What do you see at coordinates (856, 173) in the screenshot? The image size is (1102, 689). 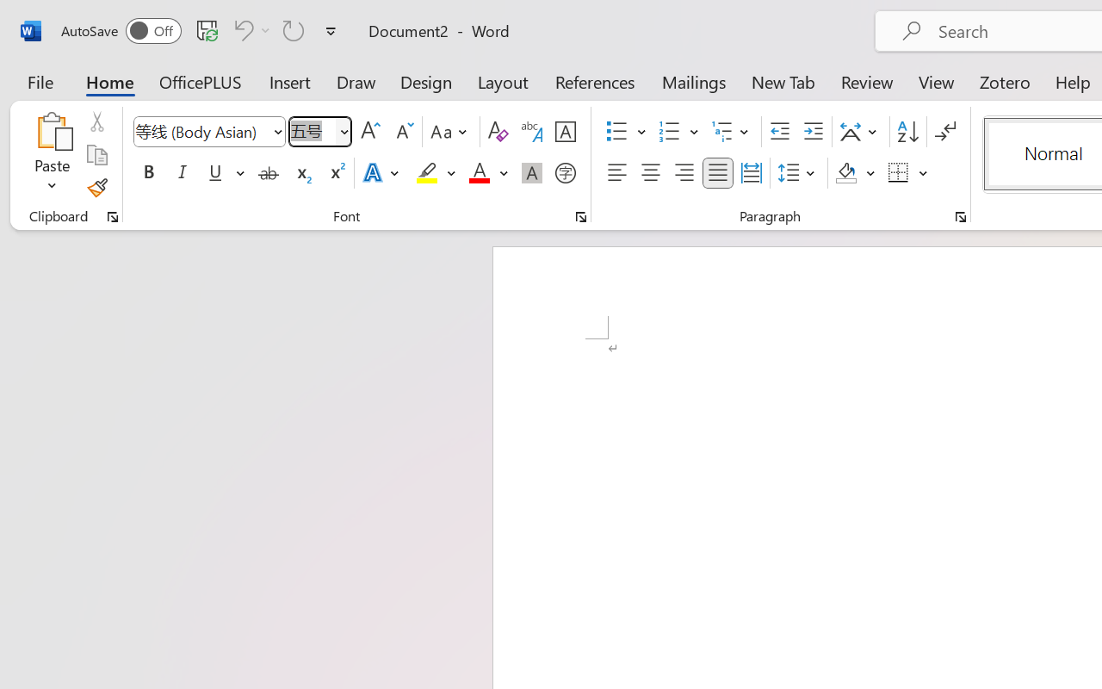 I see `Shading` at bounding box center [856, 173].